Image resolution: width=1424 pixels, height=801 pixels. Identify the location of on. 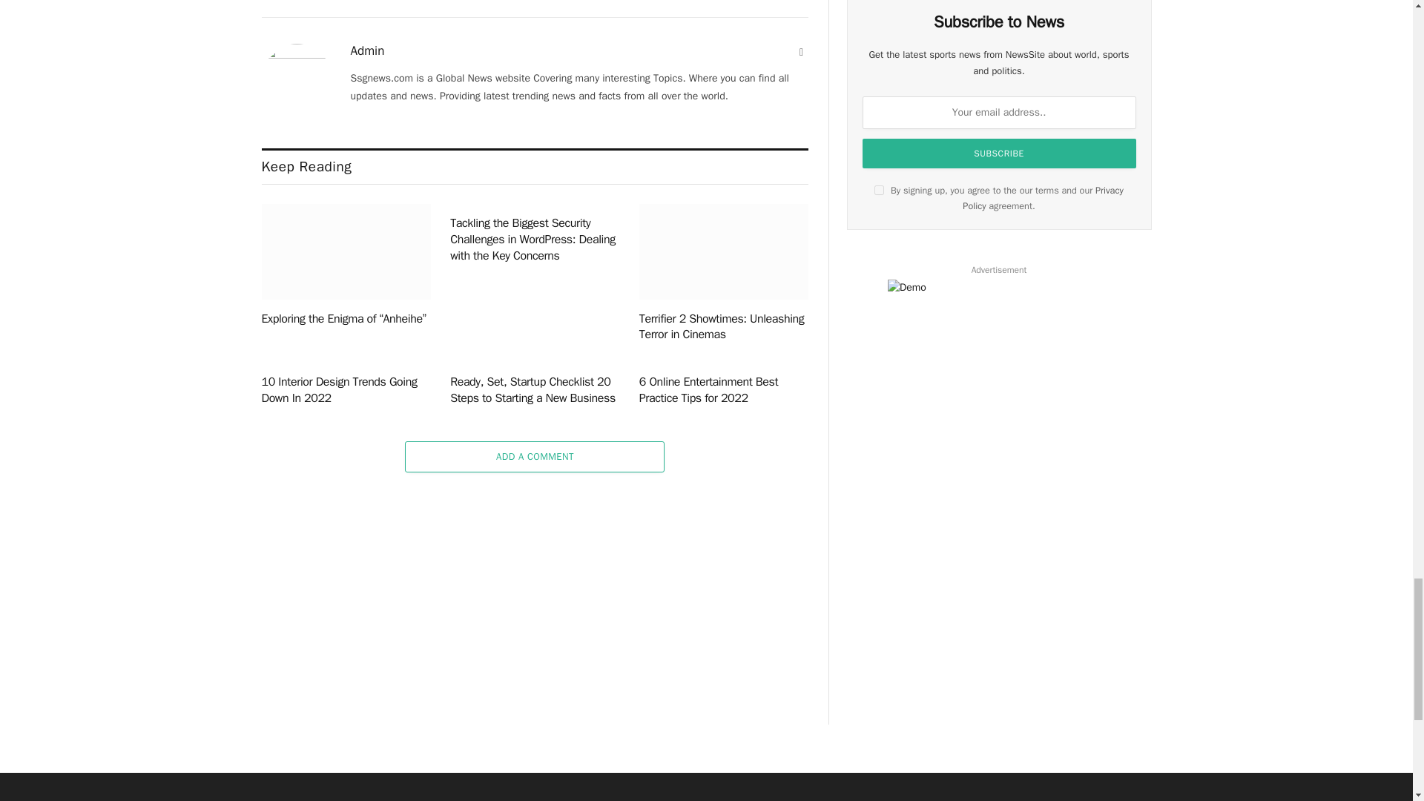
(879, 190).